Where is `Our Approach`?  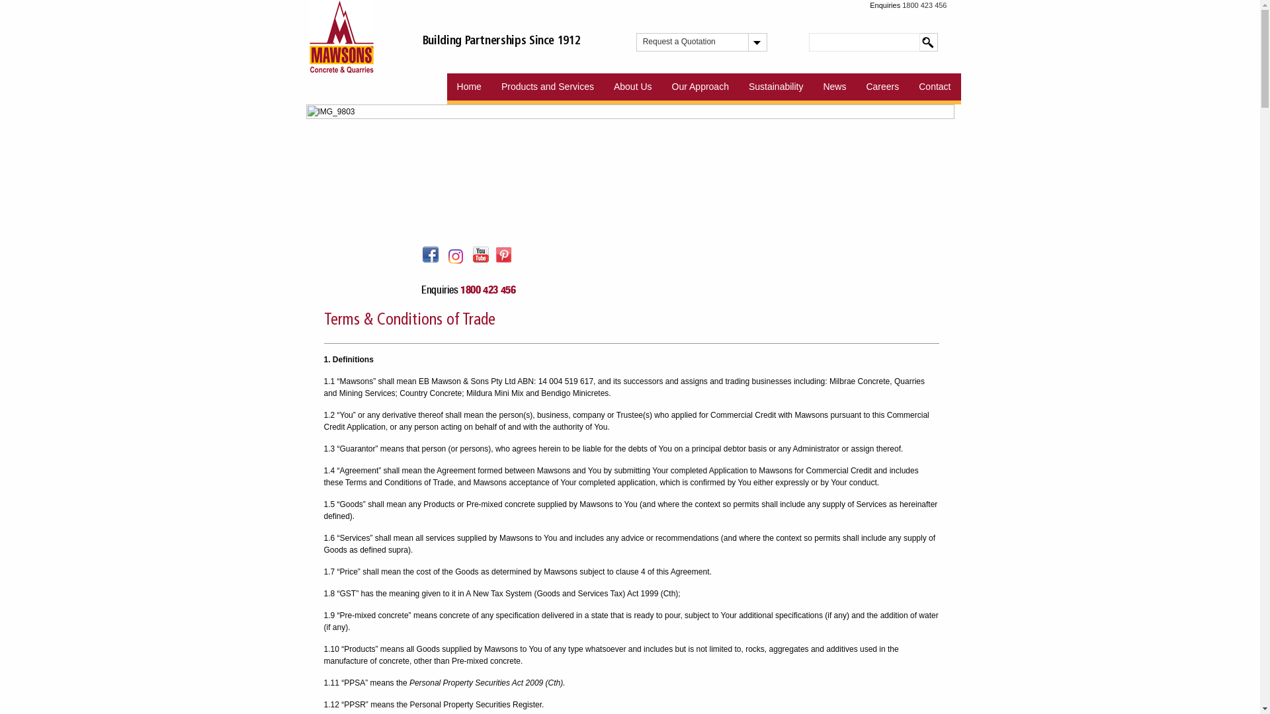
Our Approach is located at coordinates (700, 89).